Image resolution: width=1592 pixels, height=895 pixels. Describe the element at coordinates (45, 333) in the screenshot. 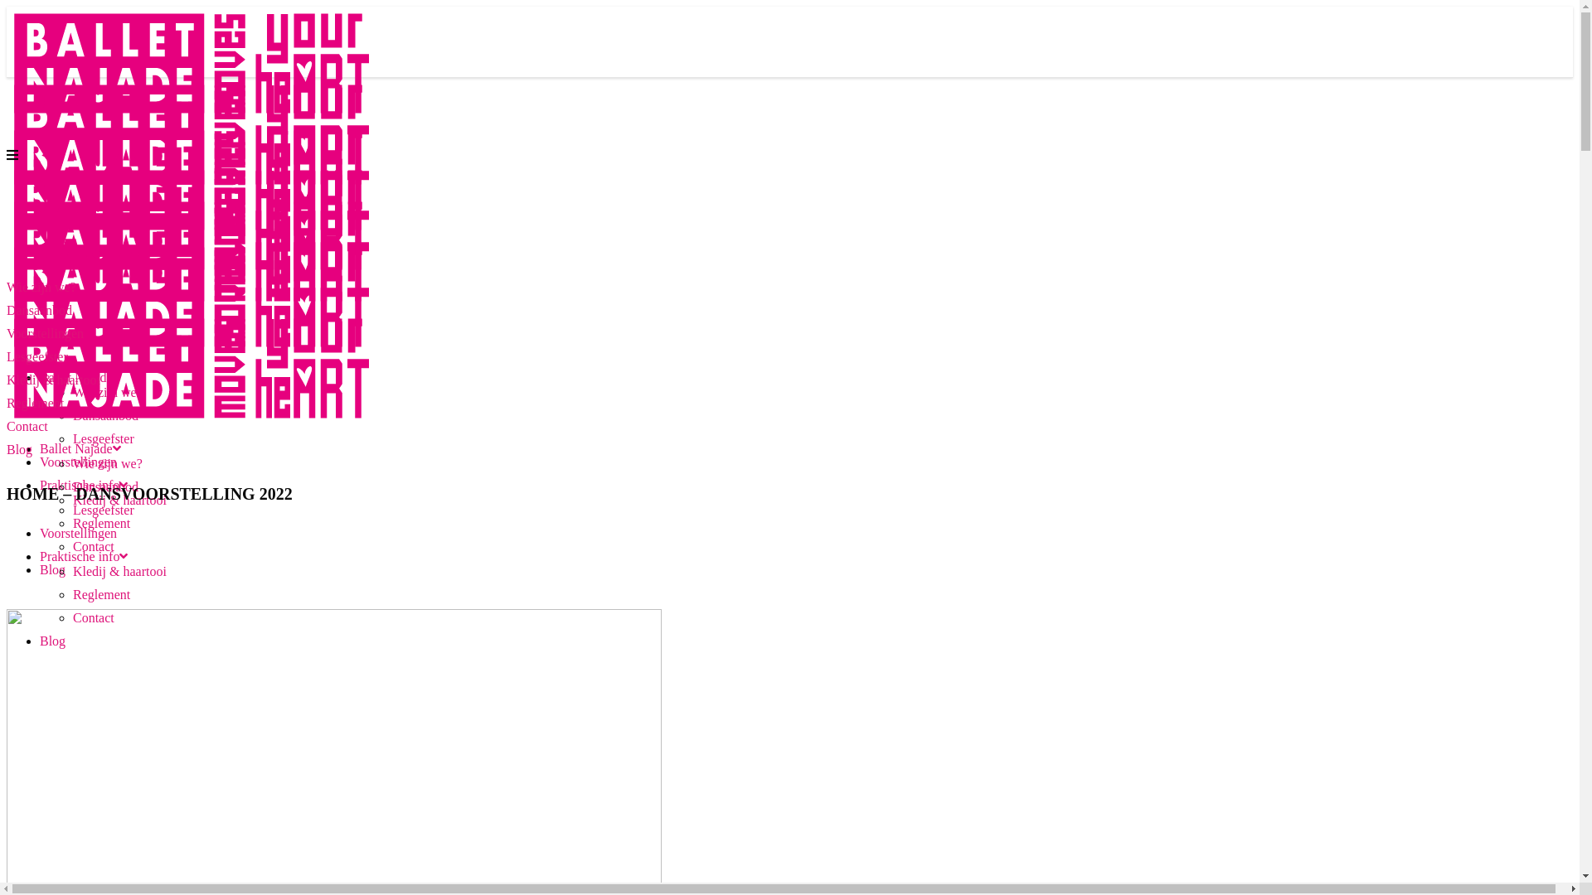

I see `Voorstellingen` at that location.